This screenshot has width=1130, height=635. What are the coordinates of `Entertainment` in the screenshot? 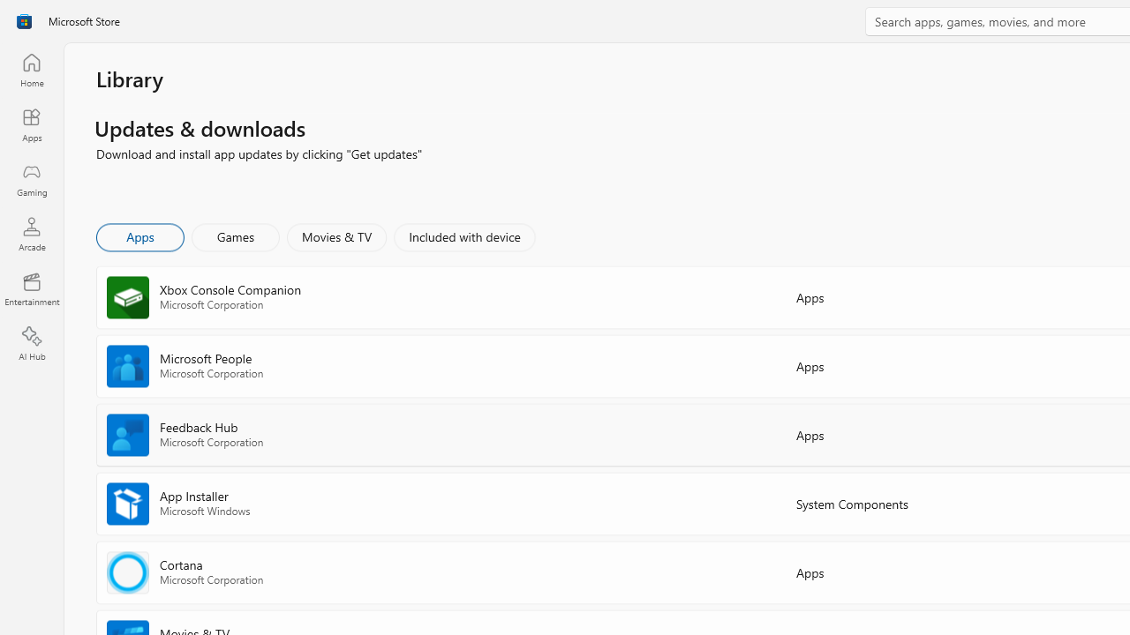 It's located at (32, 289).